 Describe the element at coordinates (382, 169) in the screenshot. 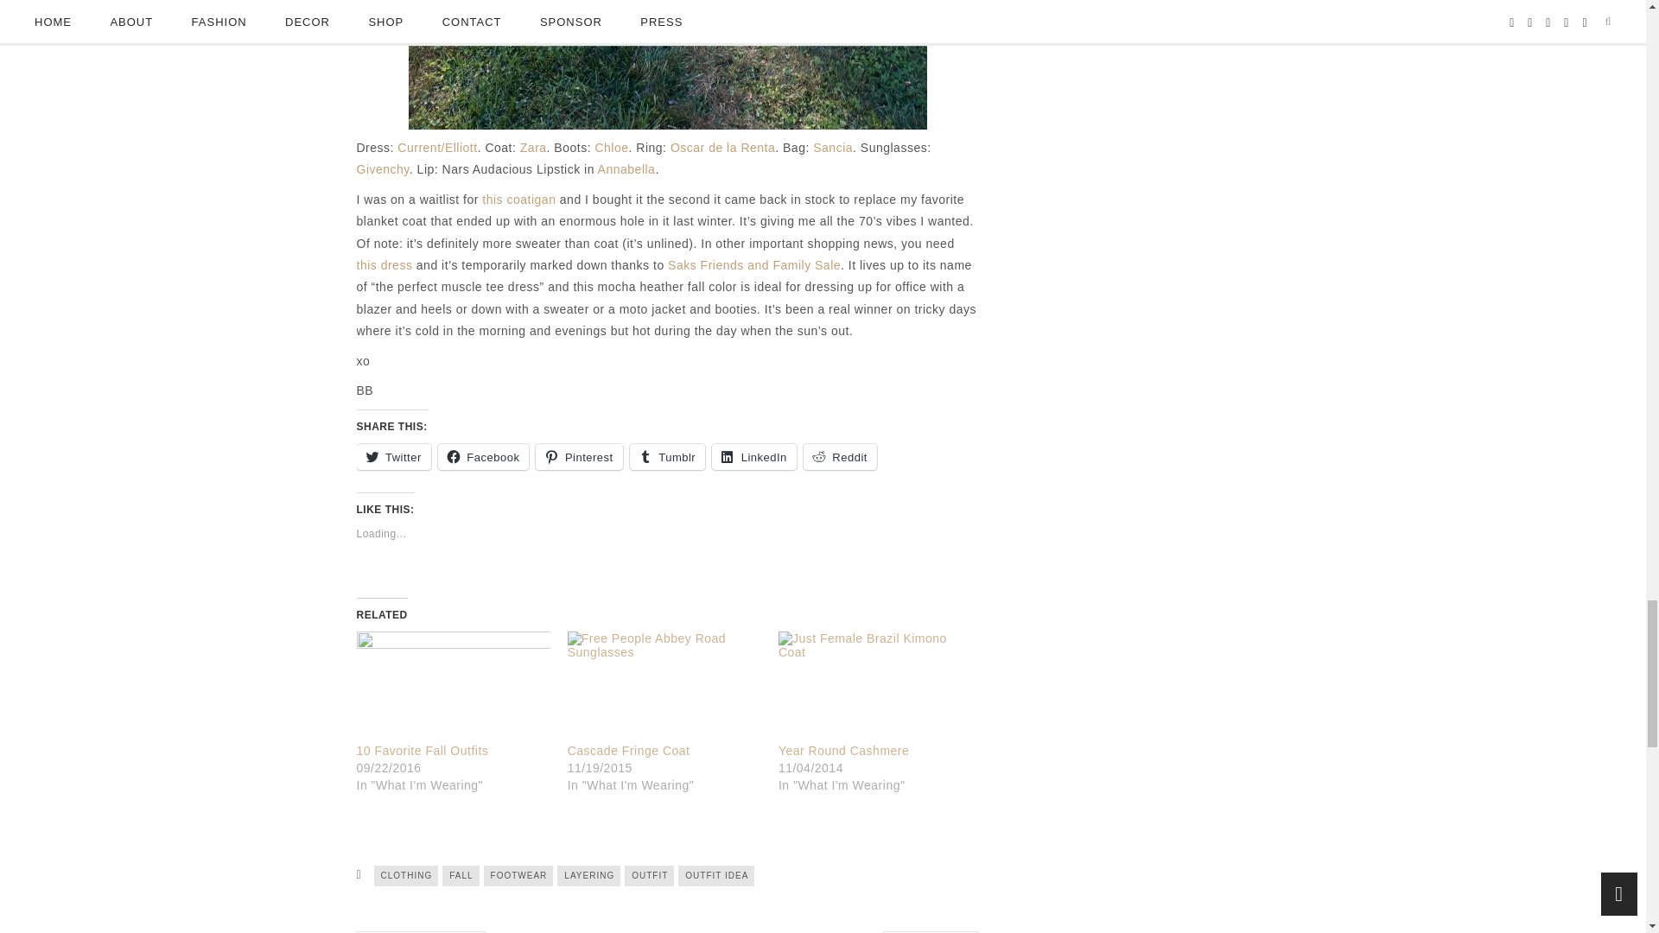

I see `Givenchy` at that location.